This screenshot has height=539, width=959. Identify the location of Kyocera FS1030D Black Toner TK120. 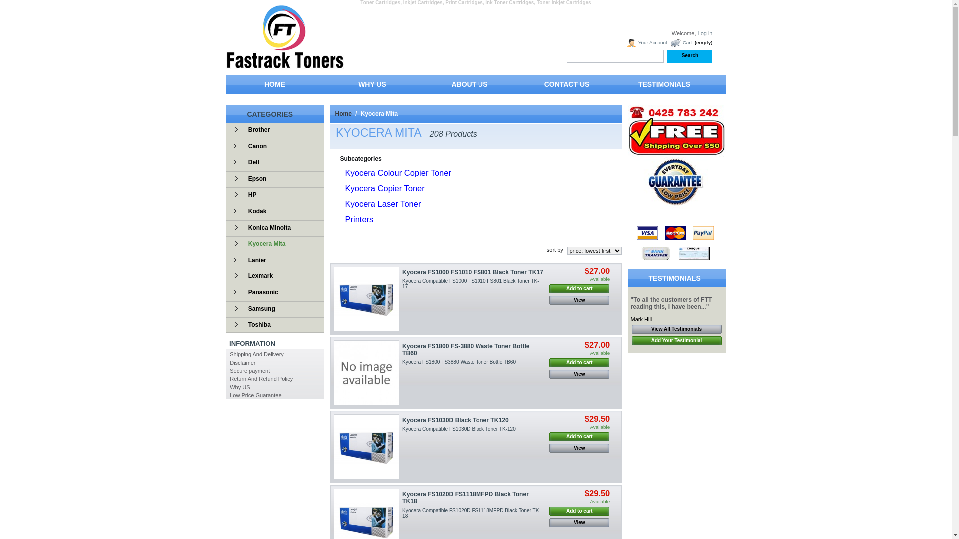
(456, 420).